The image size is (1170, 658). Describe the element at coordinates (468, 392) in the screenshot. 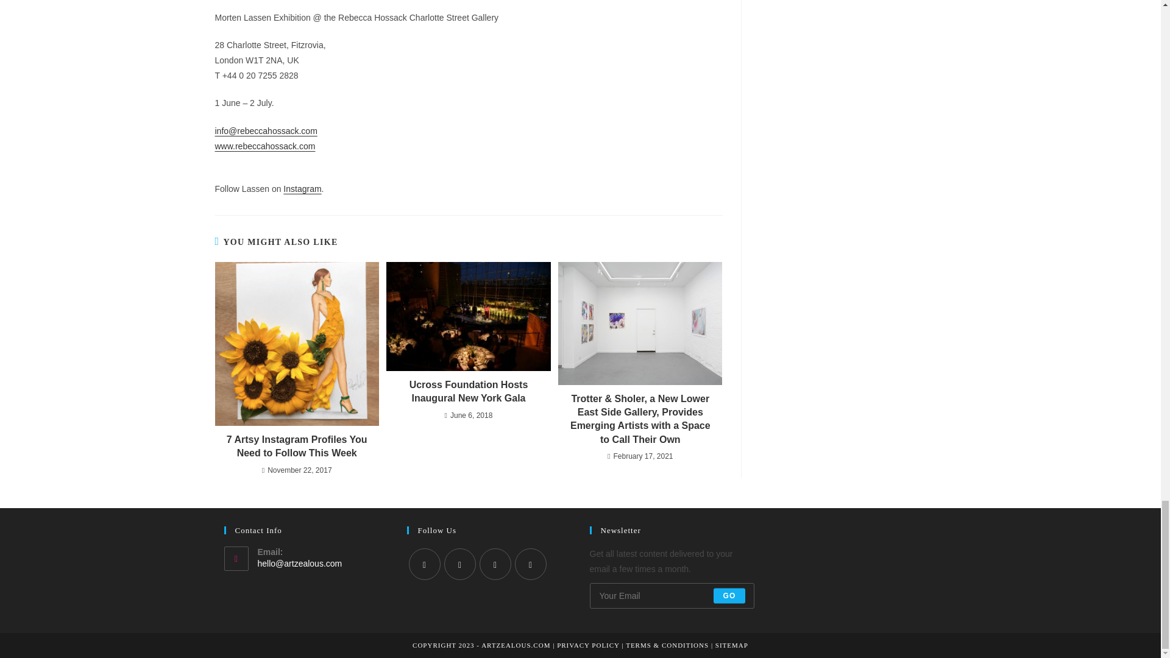

I see `Ucross Foundation Hosts Inaugural New York Gala` at that location.